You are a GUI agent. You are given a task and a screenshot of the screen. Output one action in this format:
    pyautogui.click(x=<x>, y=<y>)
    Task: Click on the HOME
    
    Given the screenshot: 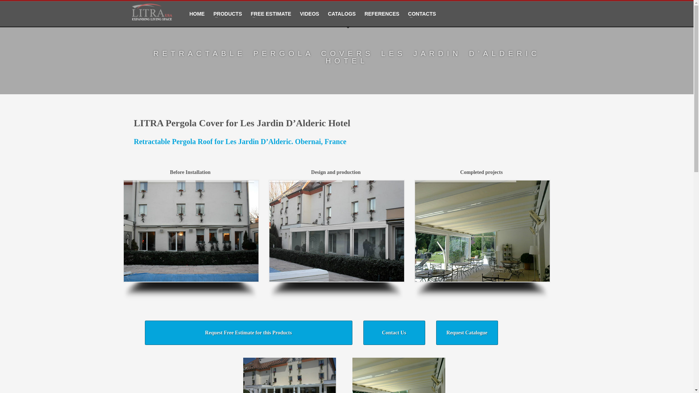 What is the action you would take?
    pyautogui.click(x=197, y=14)
    